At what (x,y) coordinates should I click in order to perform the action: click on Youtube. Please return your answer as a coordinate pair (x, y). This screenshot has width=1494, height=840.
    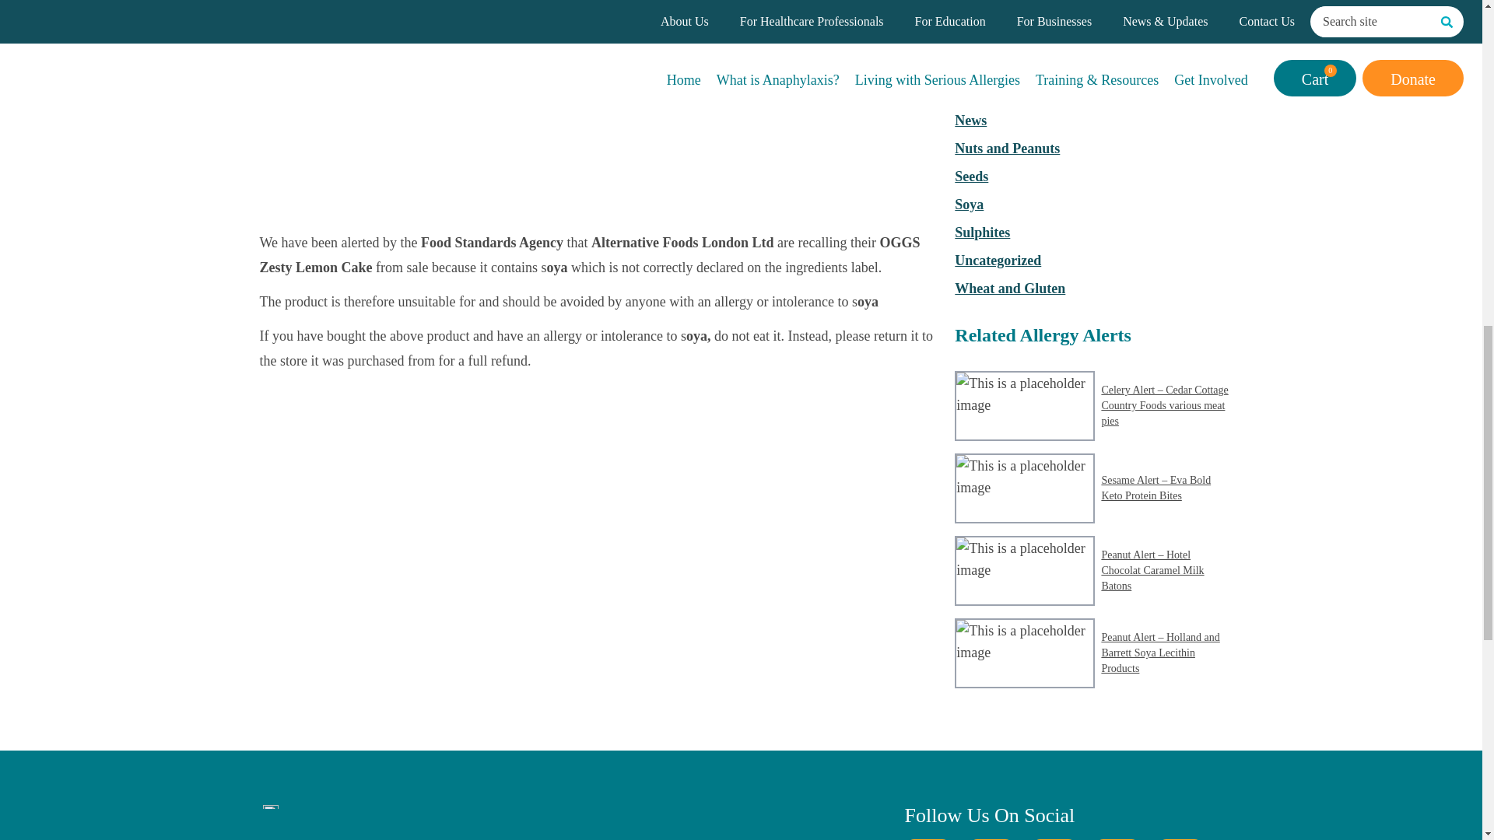
    Looking at the image, I should click on (1180, 839).